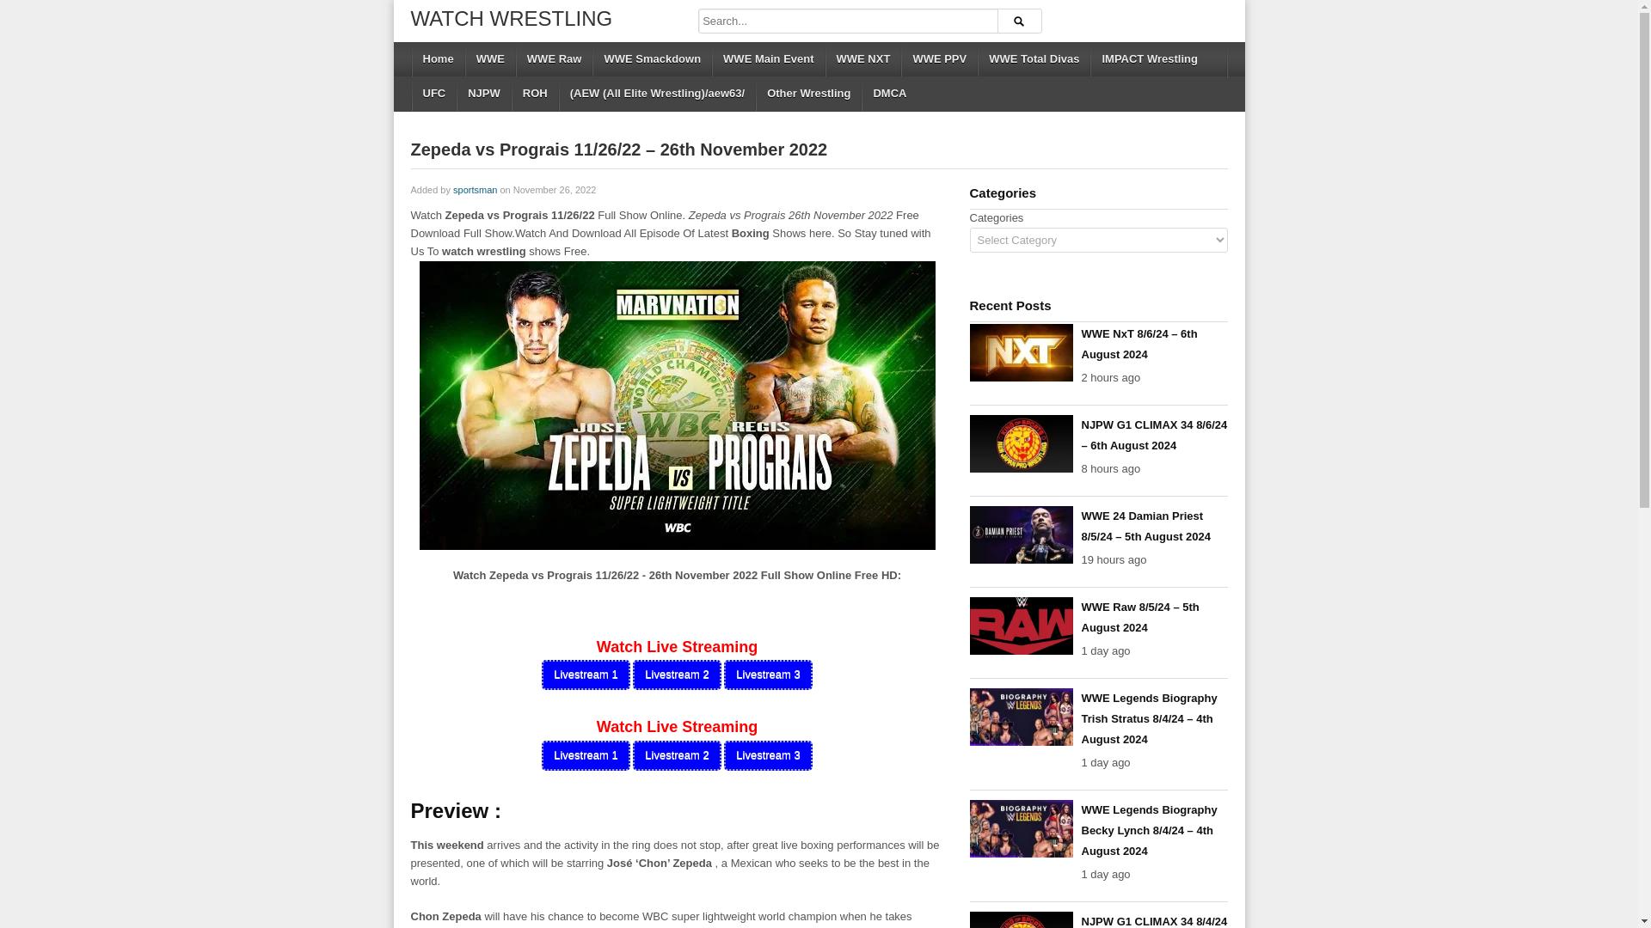 The height and width of the screenshot is (928, 1651). I want to click on WWE PPV, so click(938, 58).